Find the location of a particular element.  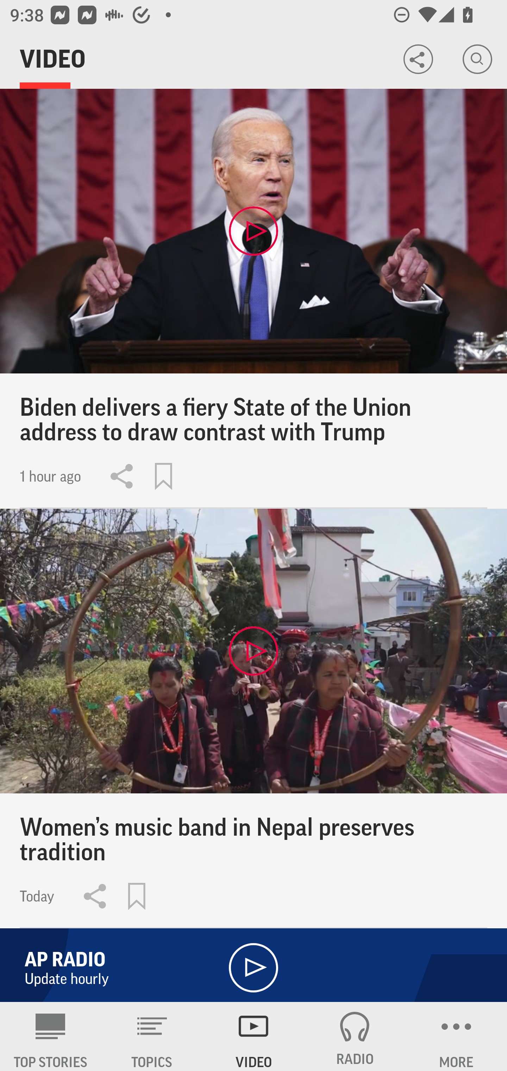

RADIO is located at coordinates (355, 1036).